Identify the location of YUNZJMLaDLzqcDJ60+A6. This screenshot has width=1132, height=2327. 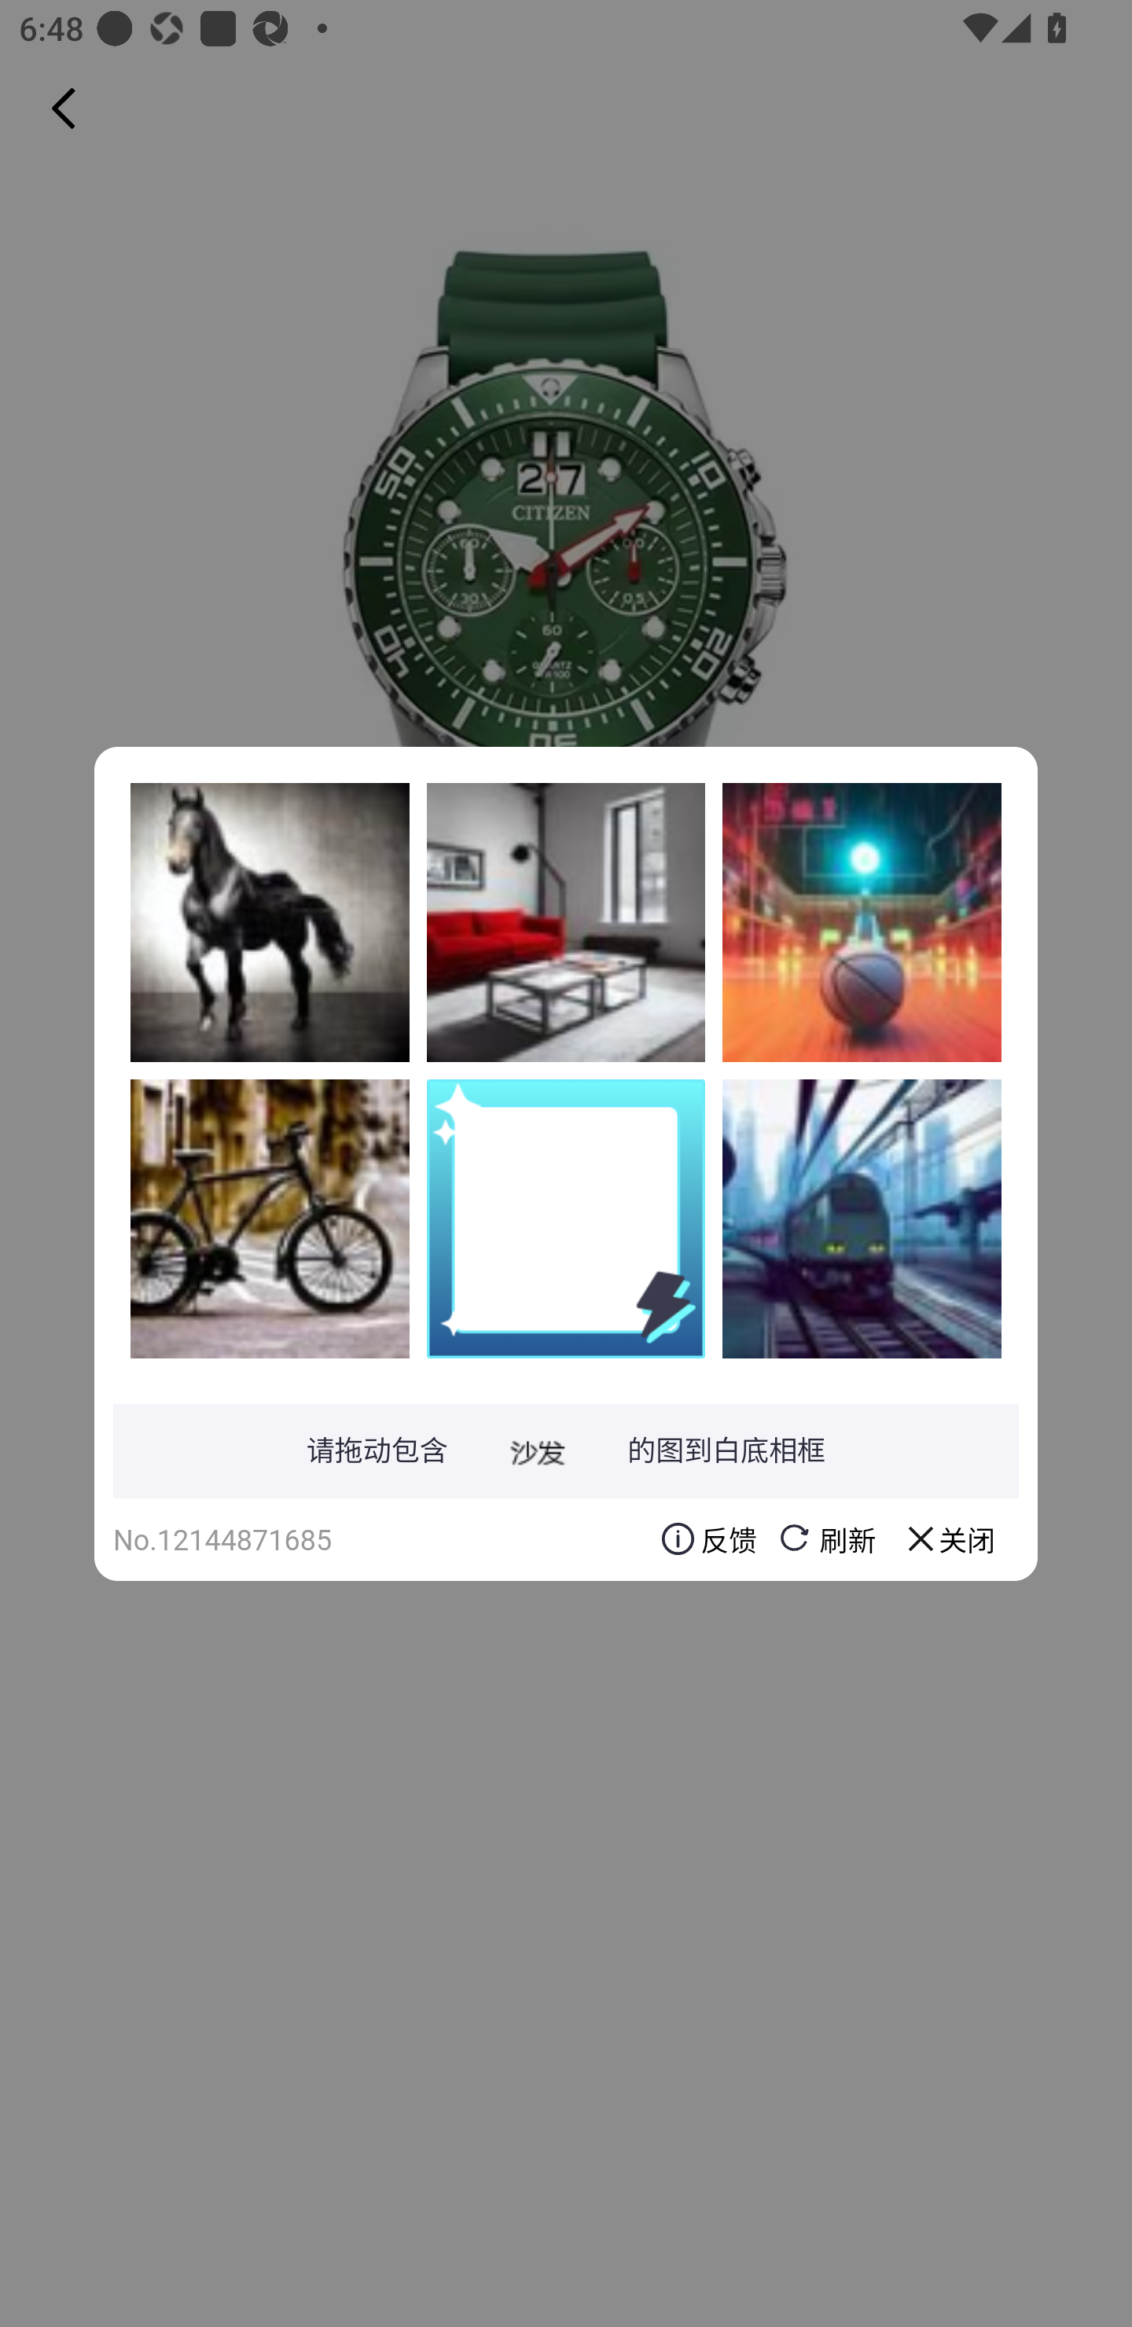
(862, 1218).